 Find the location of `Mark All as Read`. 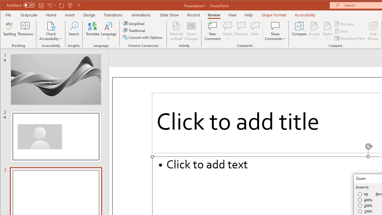

Mark All as Read is located at coordinates (176, 31).